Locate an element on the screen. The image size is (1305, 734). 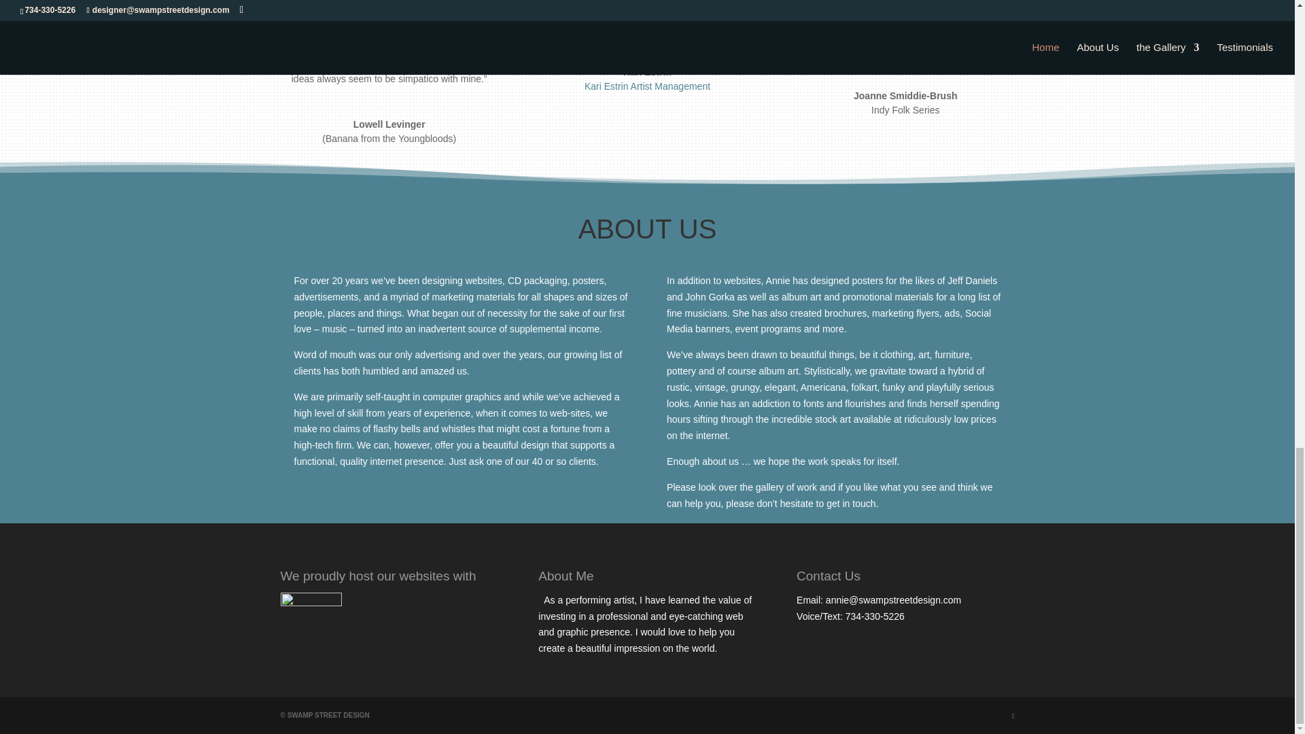
Joanne Smiddie-Brush is located at coordinates (905, 95).